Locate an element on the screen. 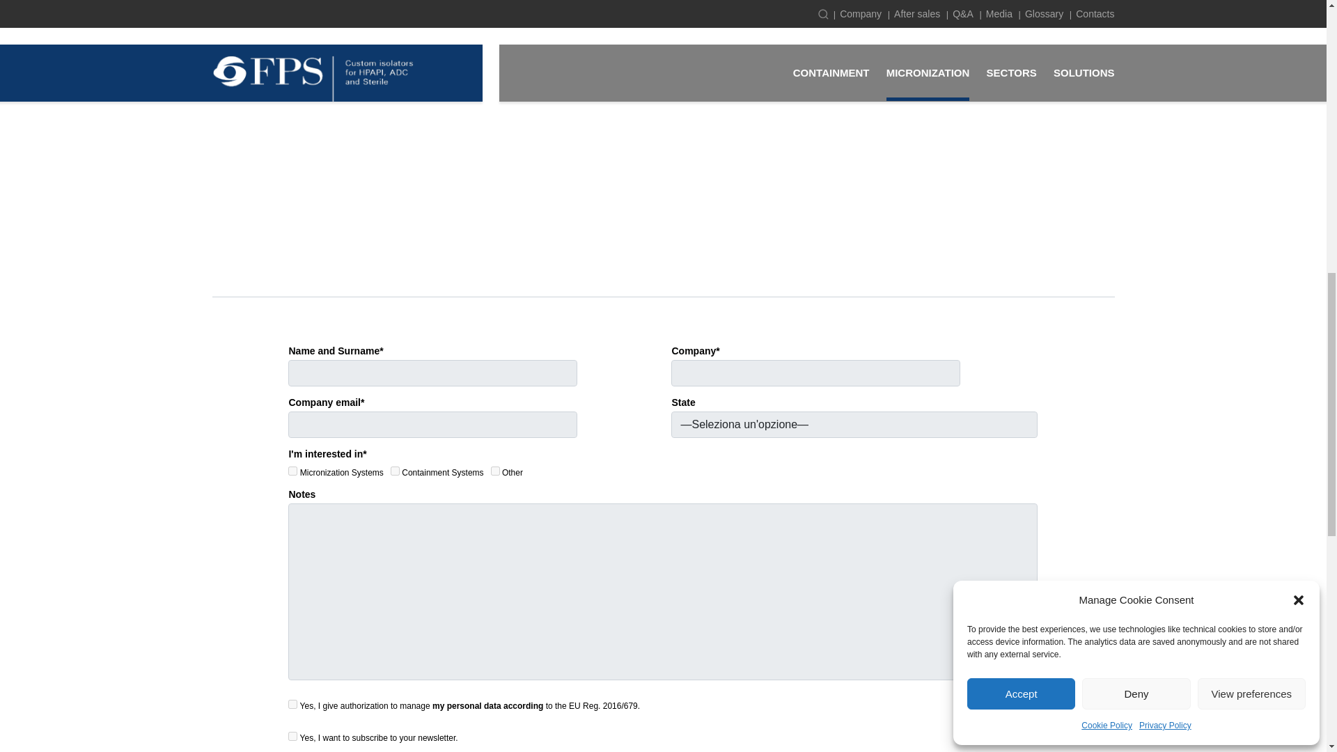 This screenshot has width=1337, height=752. Micronization Systems is located at coordinates (292, 471).